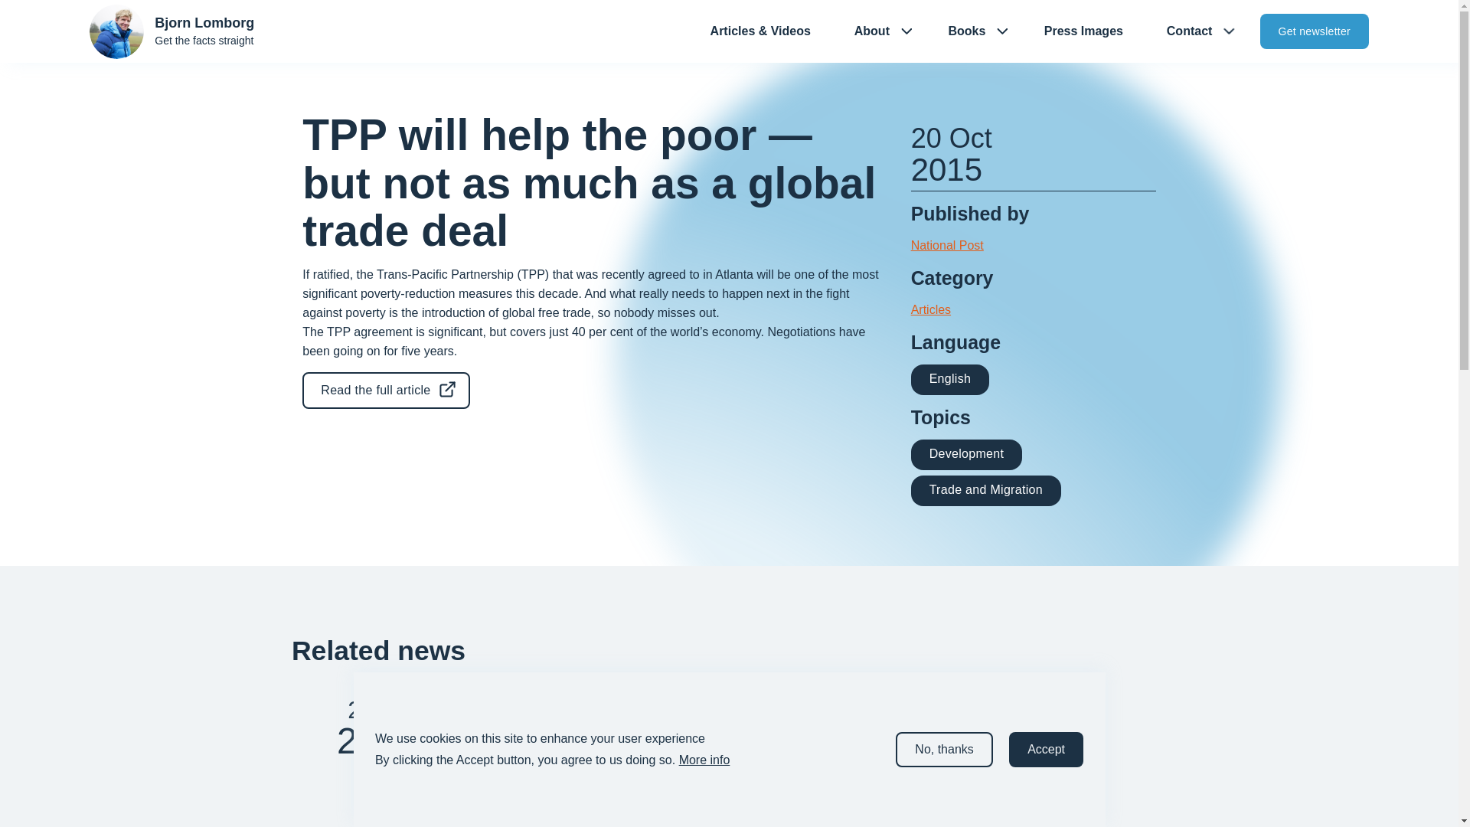  What do you see at coordinates (950, 378) in the screenshot?
I see `English` at bounding box center [950, 378].